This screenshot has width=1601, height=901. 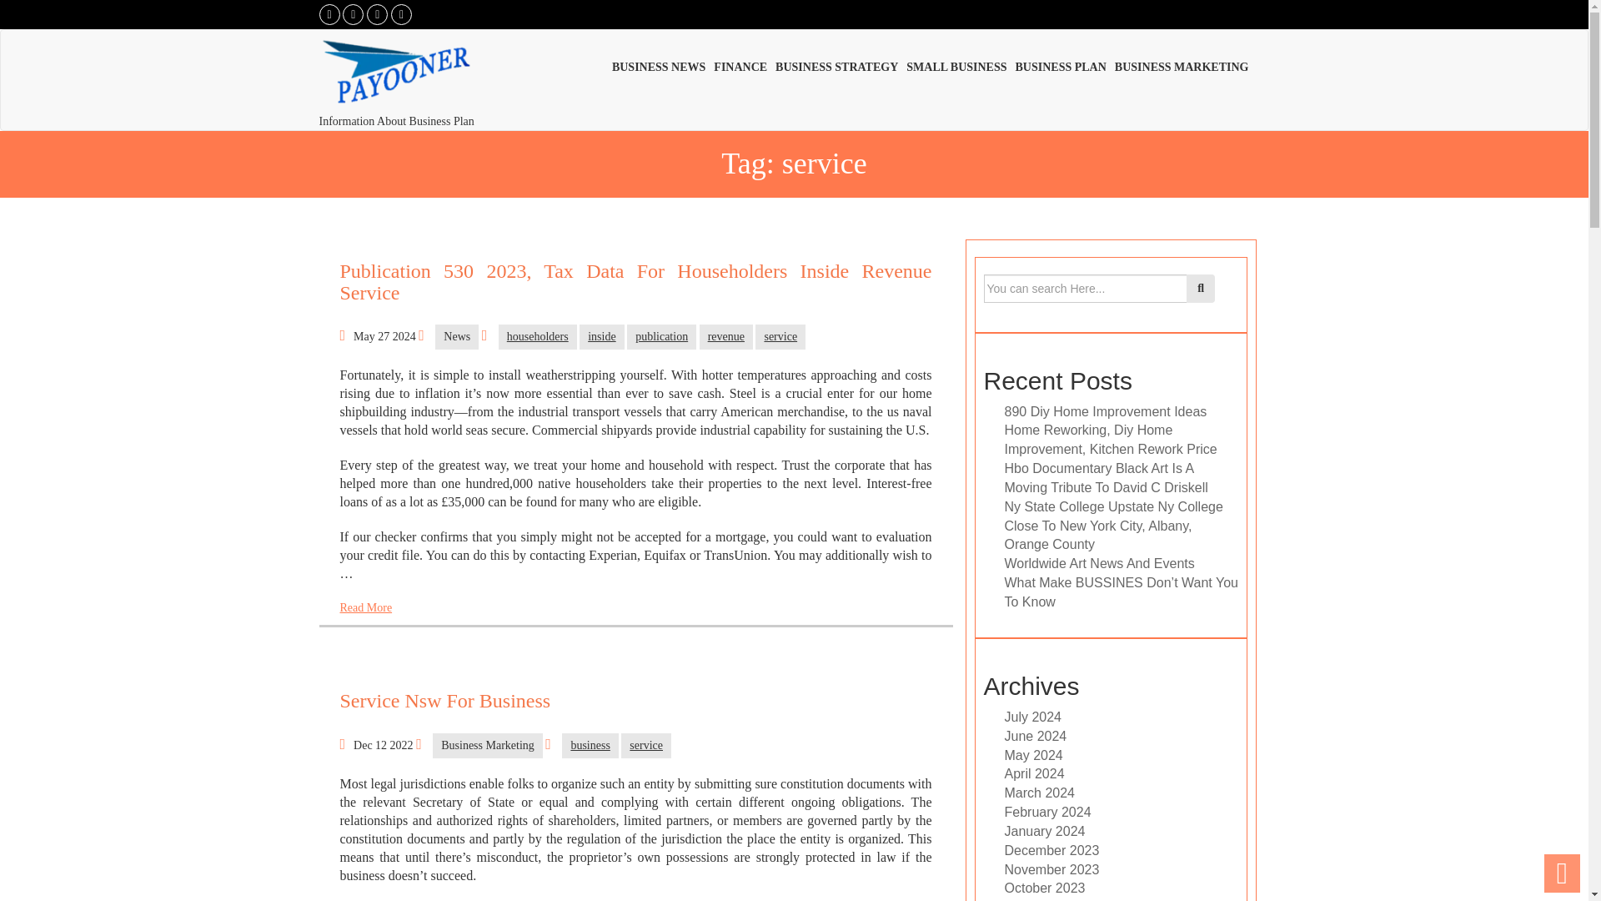 I want to click on revenue, so click(x=725, y=337).